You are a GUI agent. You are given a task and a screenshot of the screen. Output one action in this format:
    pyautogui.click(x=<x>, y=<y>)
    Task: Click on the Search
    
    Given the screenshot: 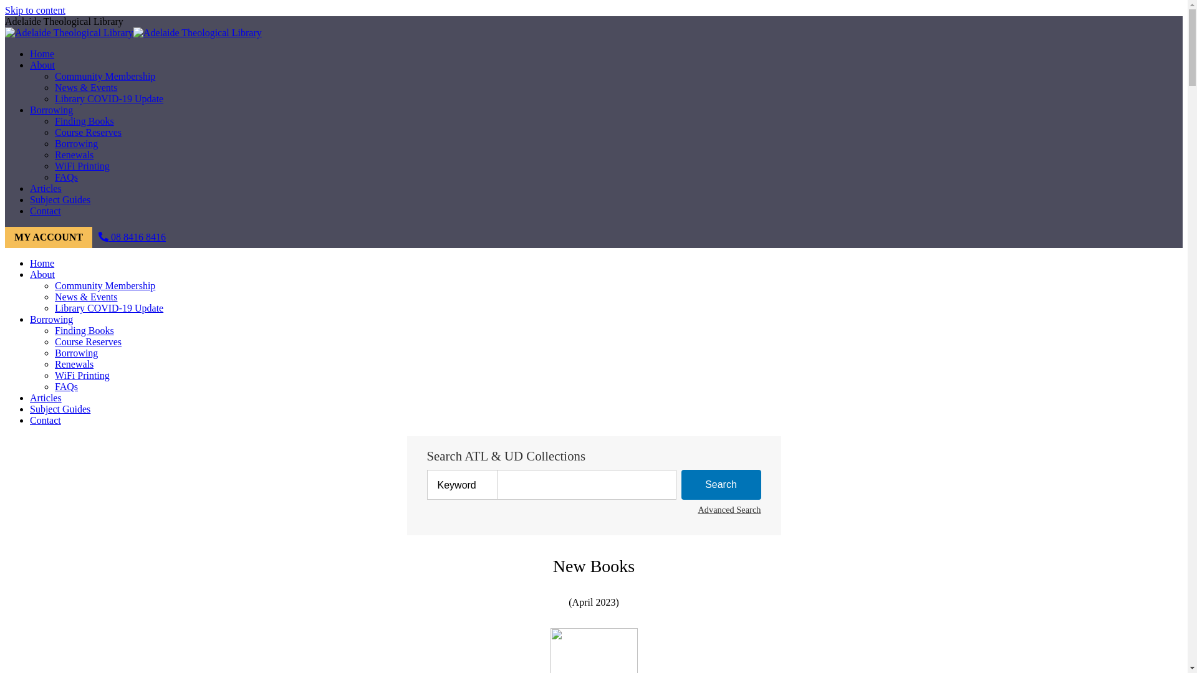 What is the action you would take?
    pyautogui.click(x=721, y=485)
    